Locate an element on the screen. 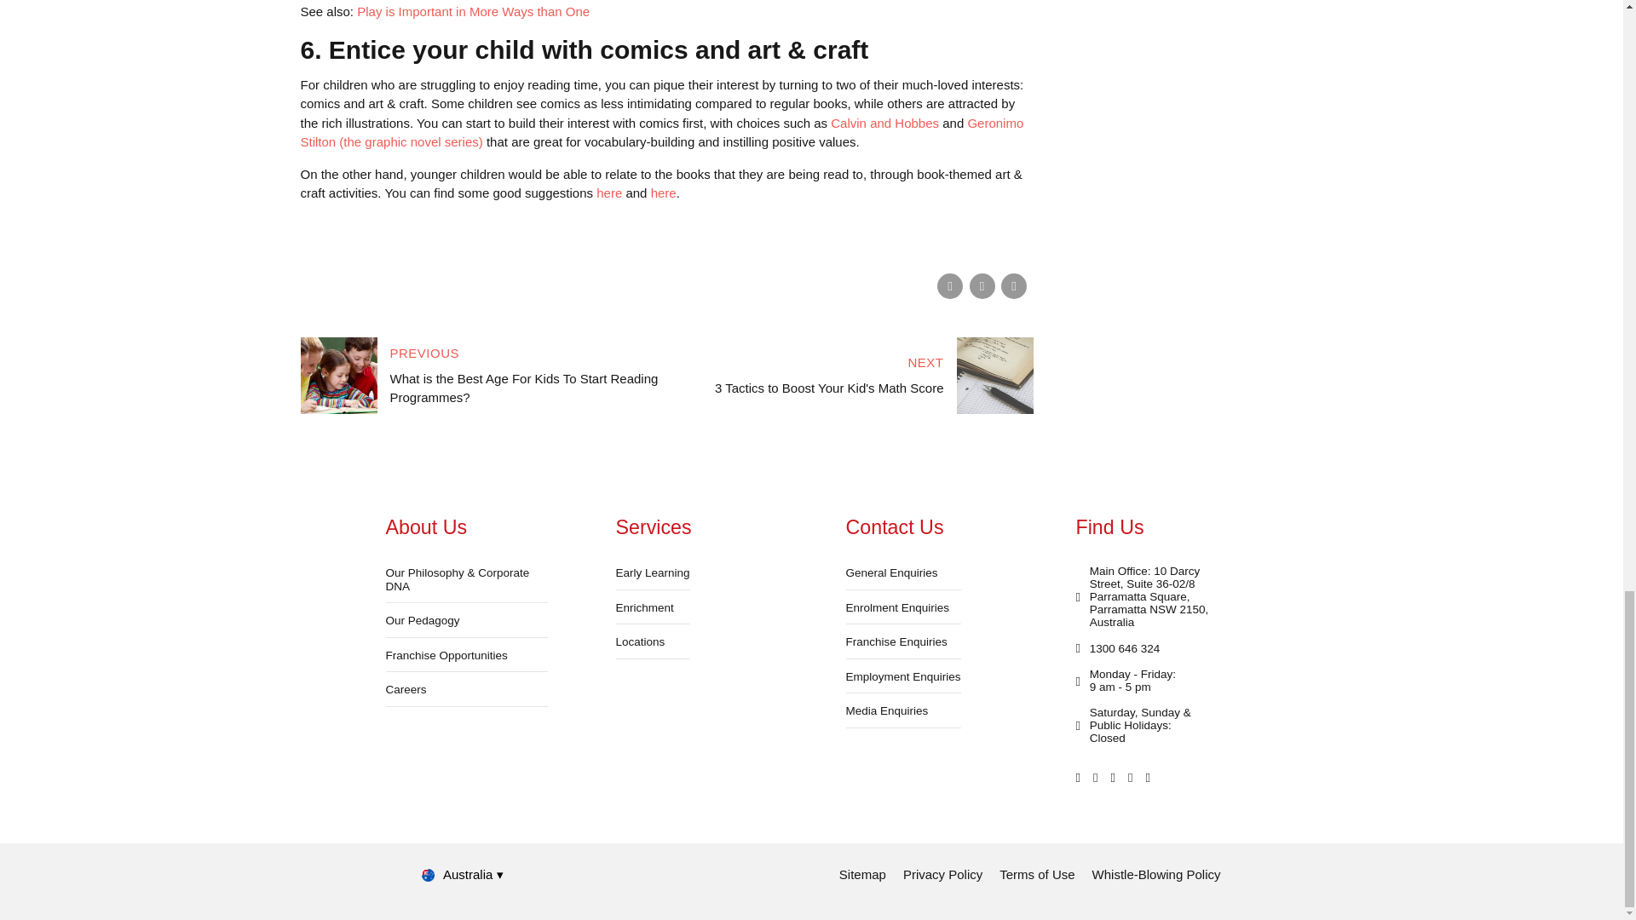  Share on Twitter is located at coordinates (982, 286).